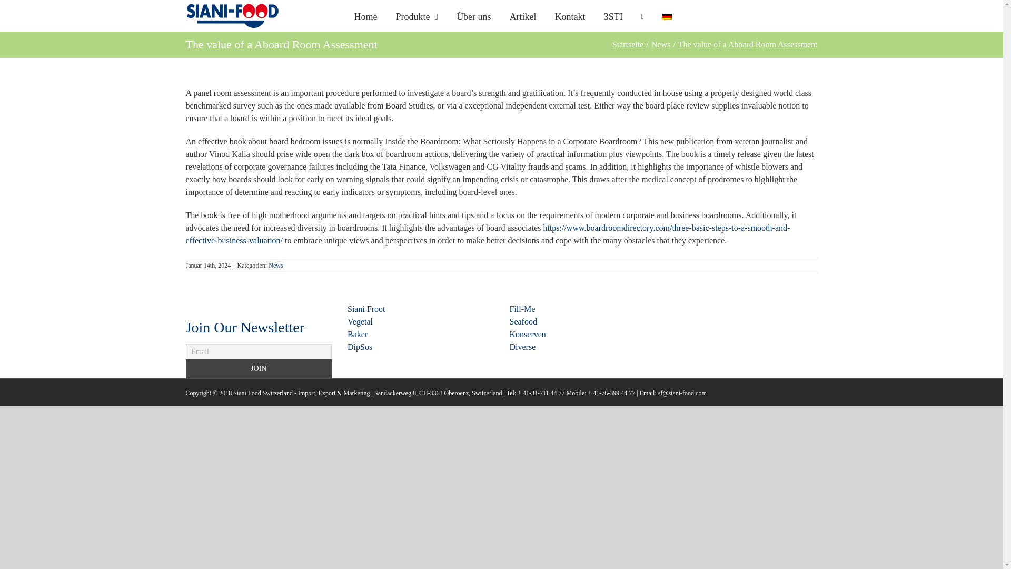 This screenshot has height=569, width=1011. Describe the element at coordinates (258, 369) in the screenshot. I see `JOIN` at that location.